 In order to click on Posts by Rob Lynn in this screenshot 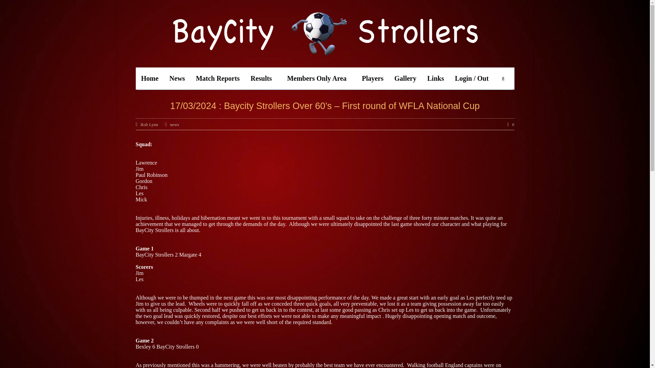, I will do `click(149, 124)`.